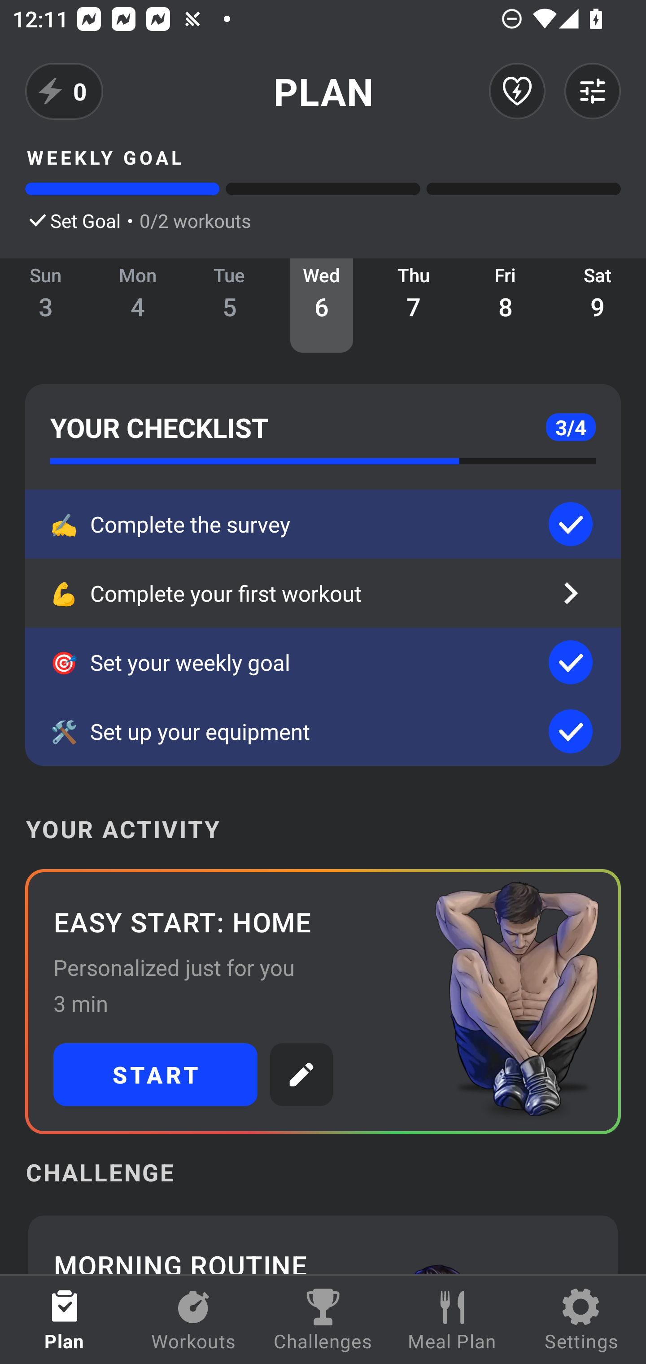  I want to click on Sun 3, so click(46, 305).